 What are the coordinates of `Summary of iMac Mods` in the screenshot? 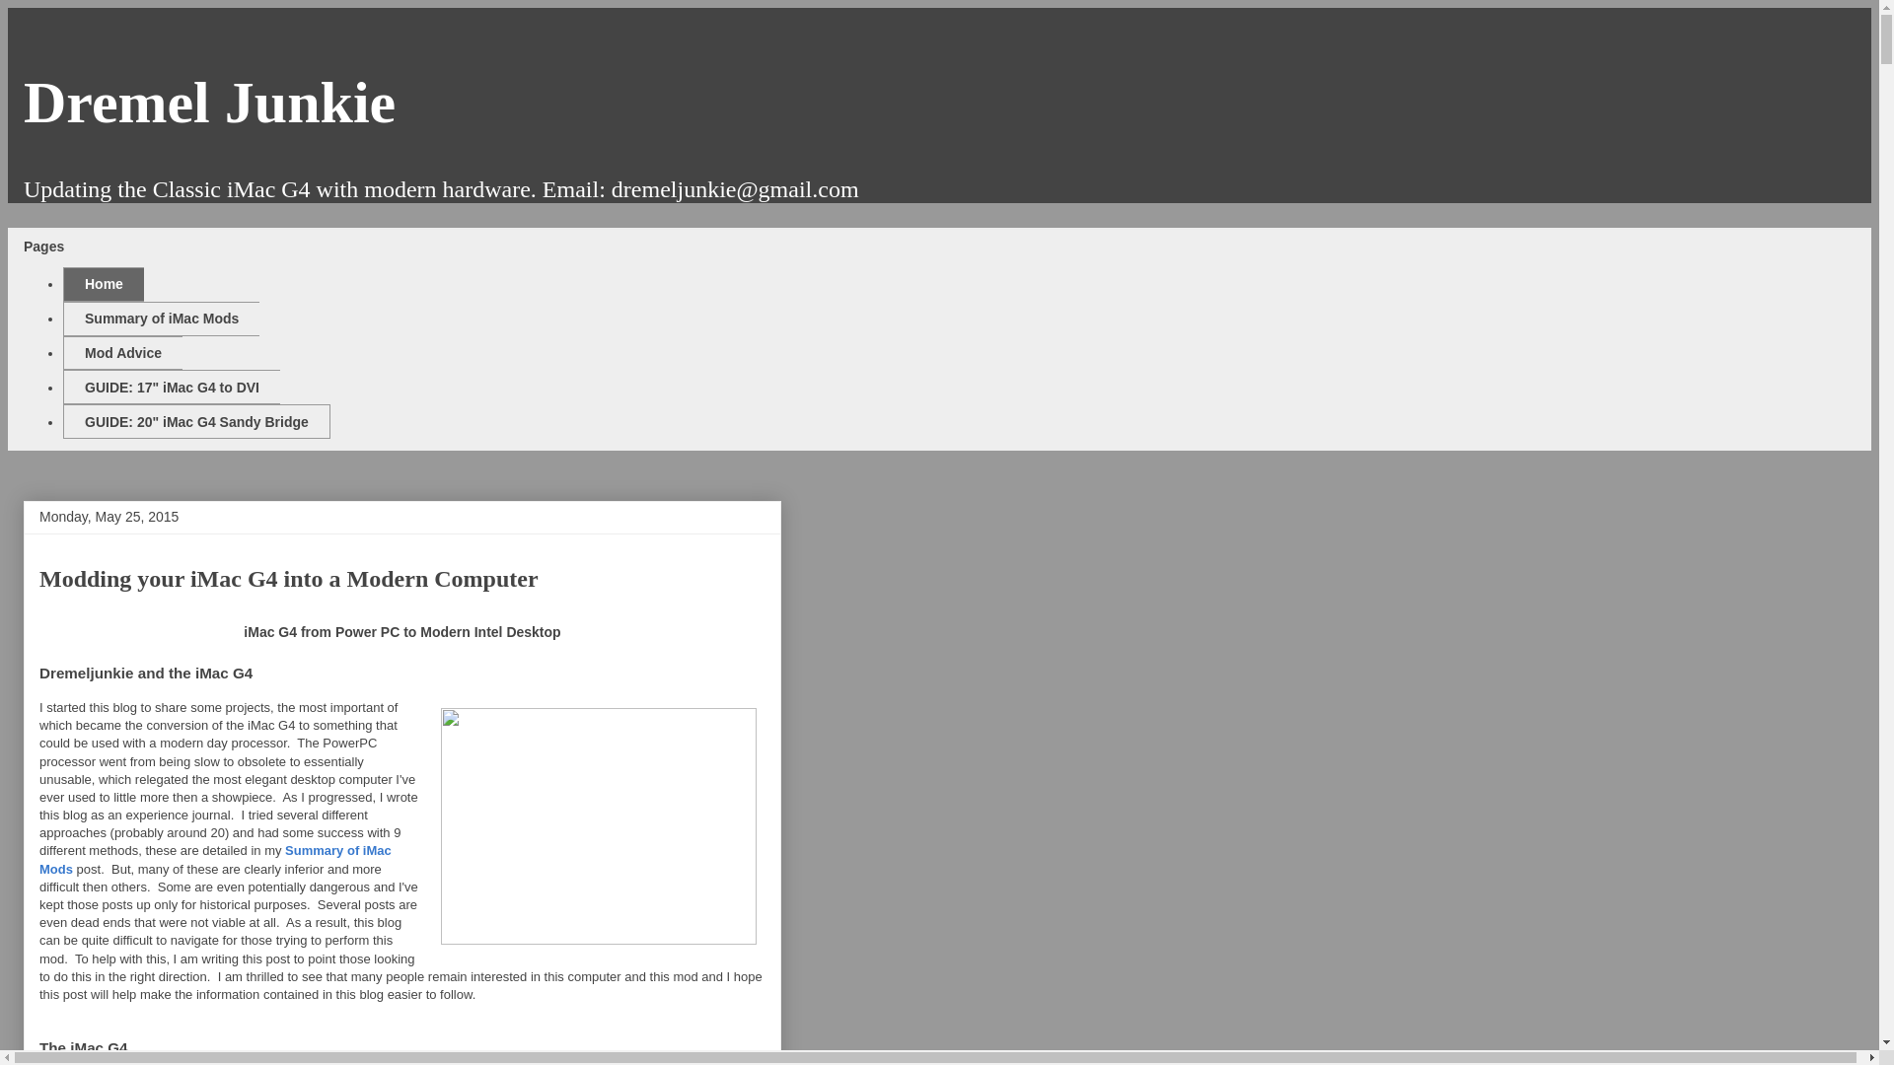 It's located at (215, 859).